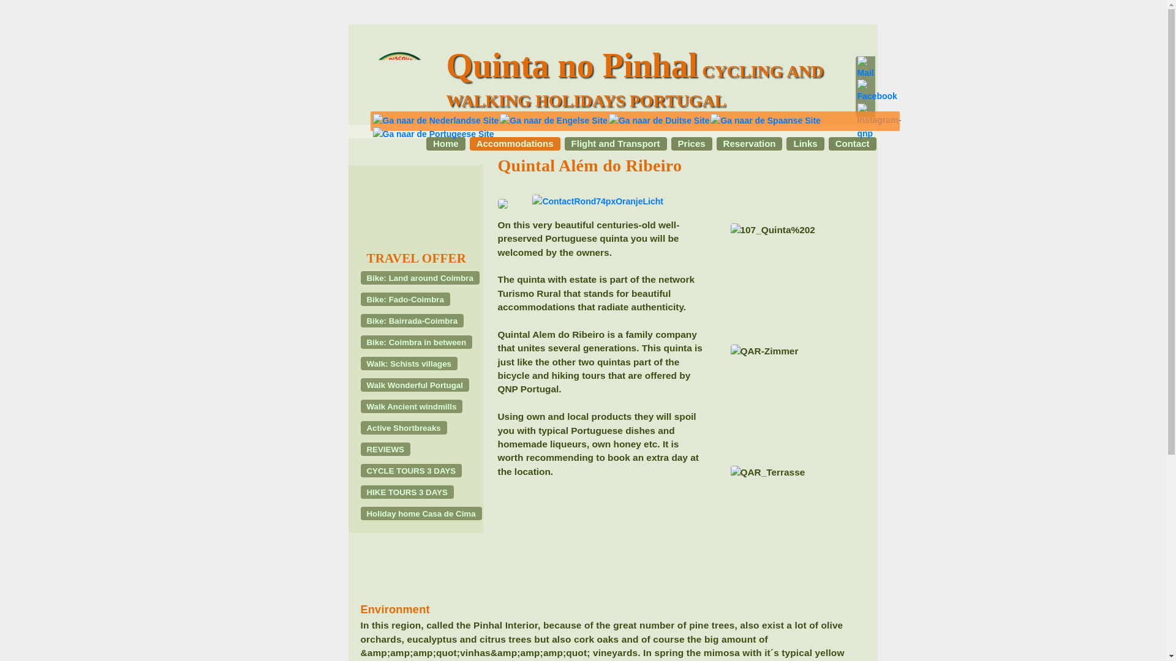 Image resolution: width=1176 pixels, height=661 pixels. I want to click on Flight and Transport, so click(615, 143).